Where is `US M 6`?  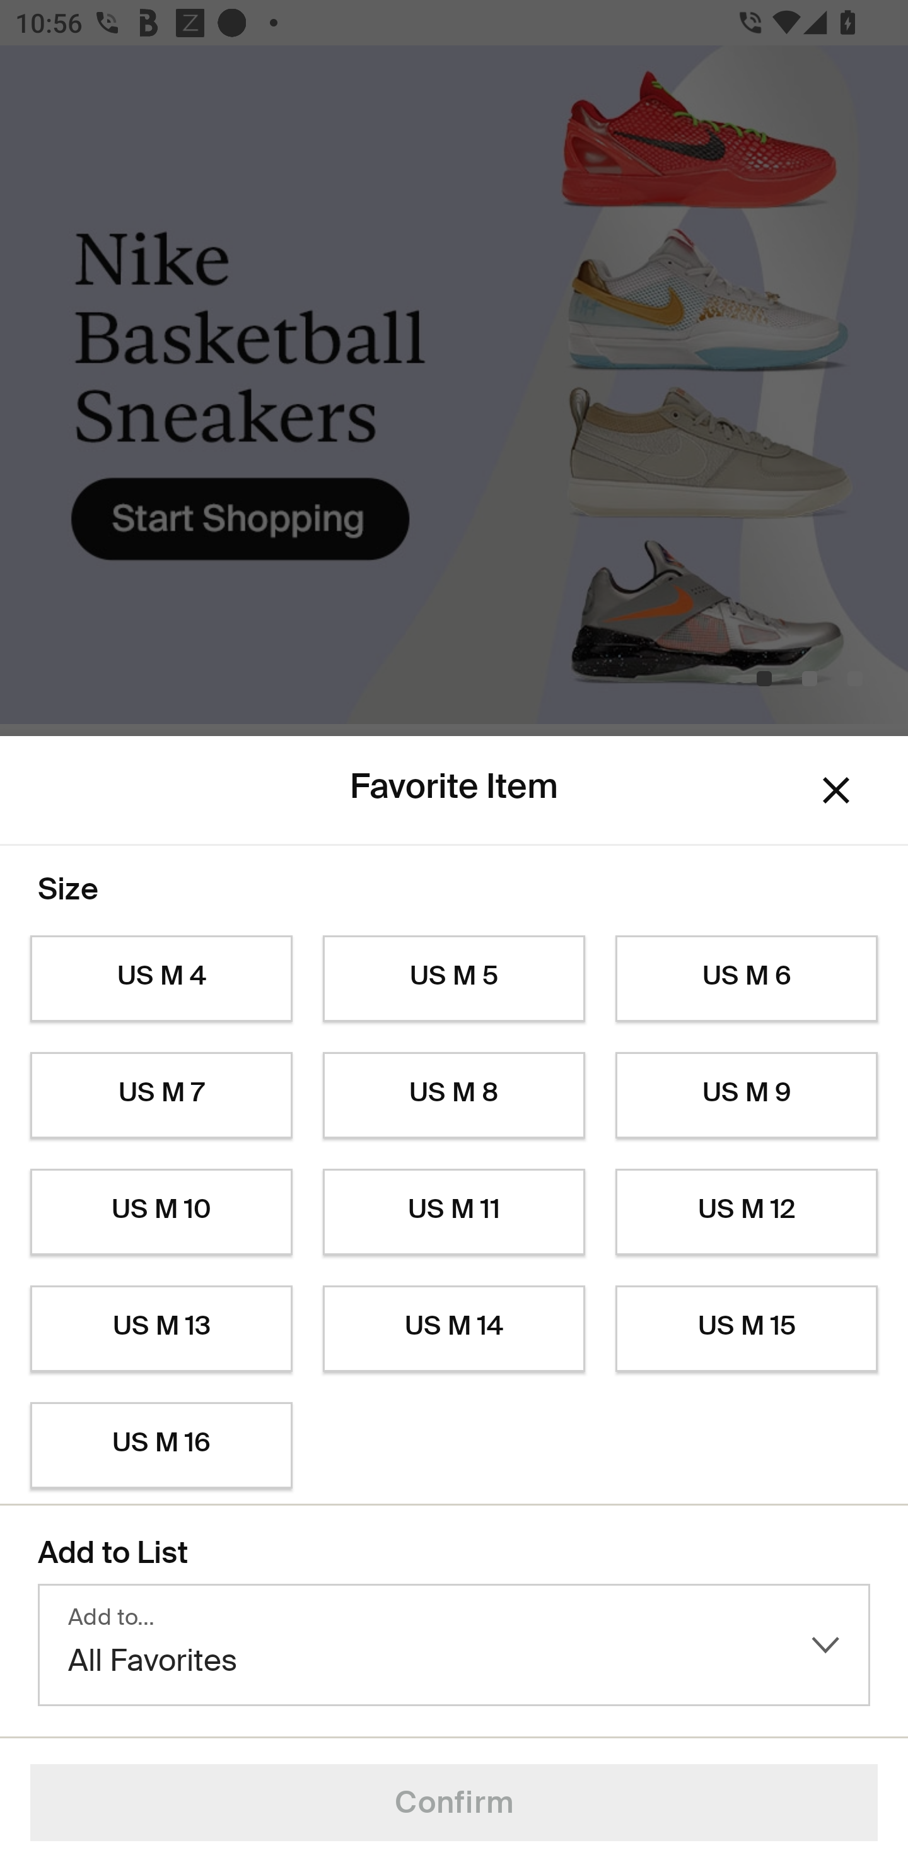
US M 6 is located at coordinates (747, 979).